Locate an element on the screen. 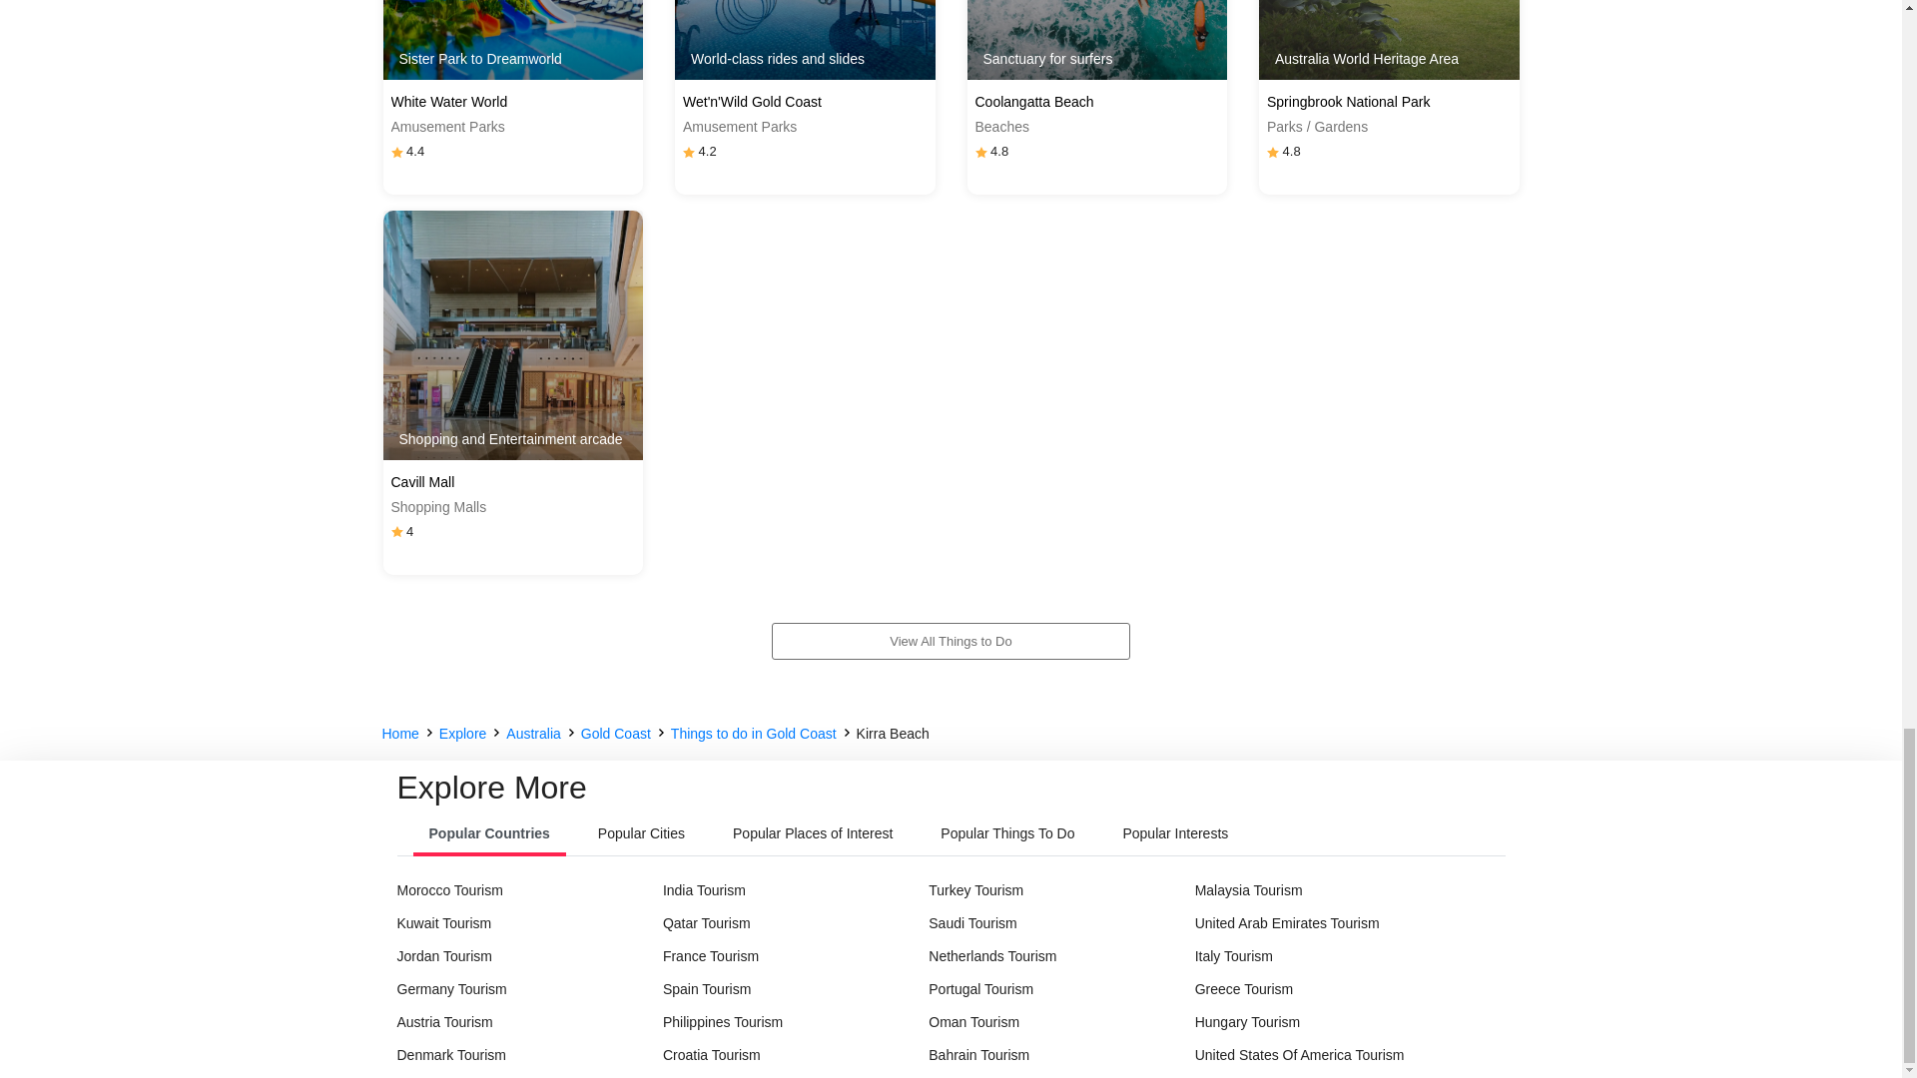 The width and height of the screenshot is (1917, 1078). Explore White Water World  is located at coordinates (513, 40).